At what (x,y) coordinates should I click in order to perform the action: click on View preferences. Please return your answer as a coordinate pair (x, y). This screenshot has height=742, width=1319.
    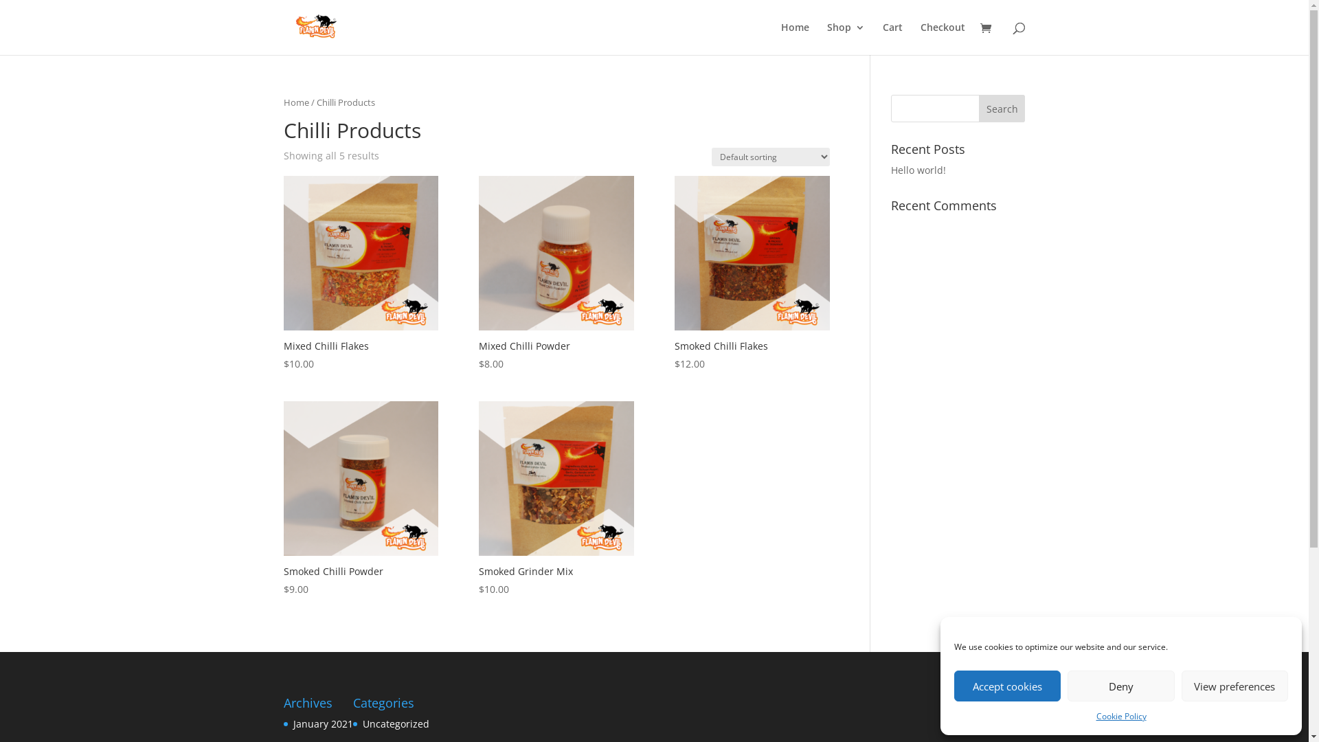
    Looking at the image, I should click on (1235, 686).